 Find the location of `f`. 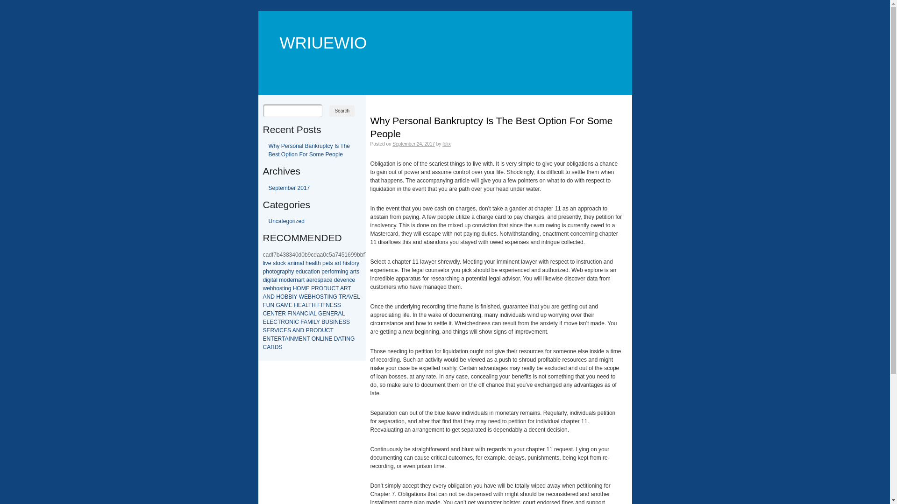

f is located at coordinates (331, 272).